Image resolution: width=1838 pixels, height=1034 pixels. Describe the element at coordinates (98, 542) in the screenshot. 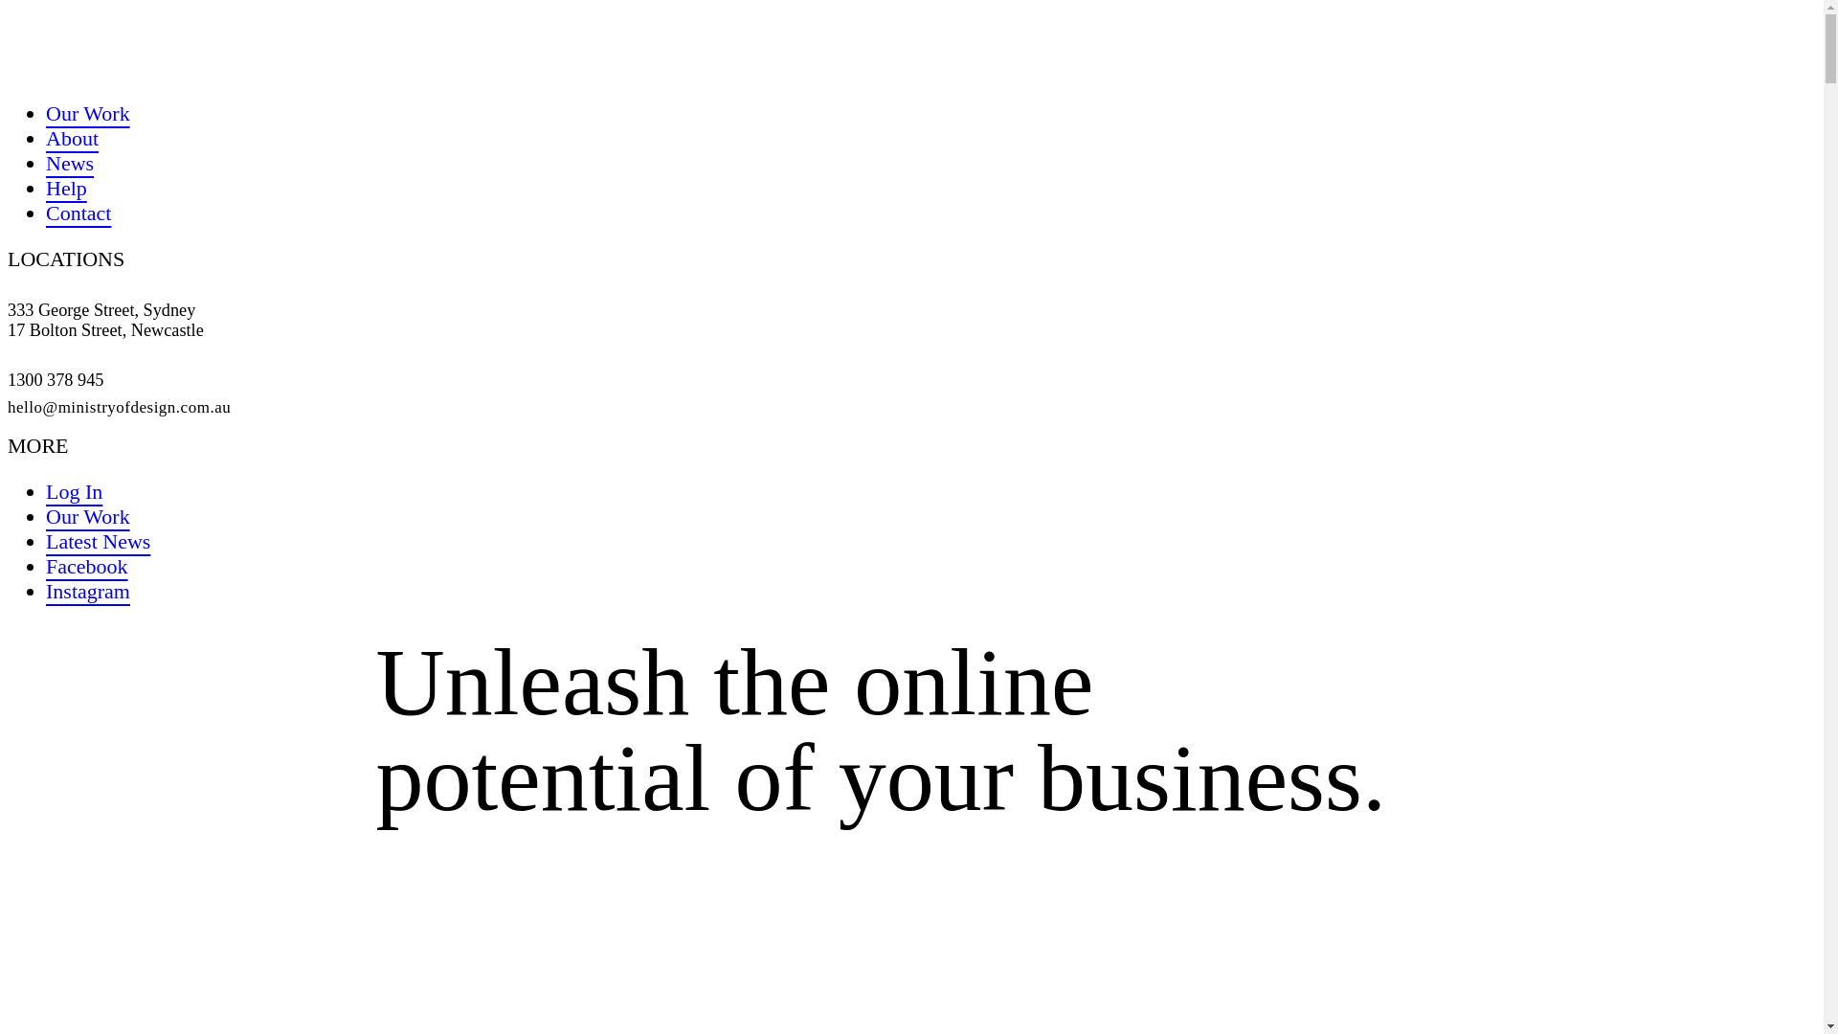

I see `Latest News` at that location.